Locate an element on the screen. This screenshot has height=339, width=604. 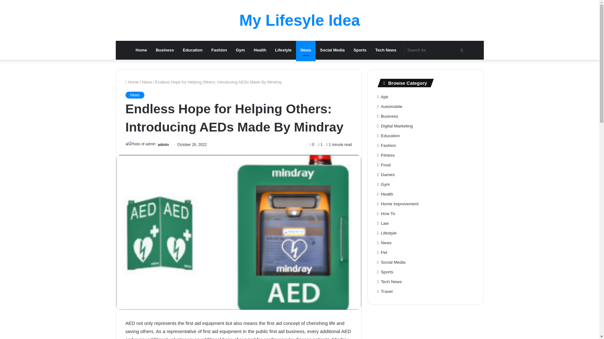
News is located at coordinates (147, 82).